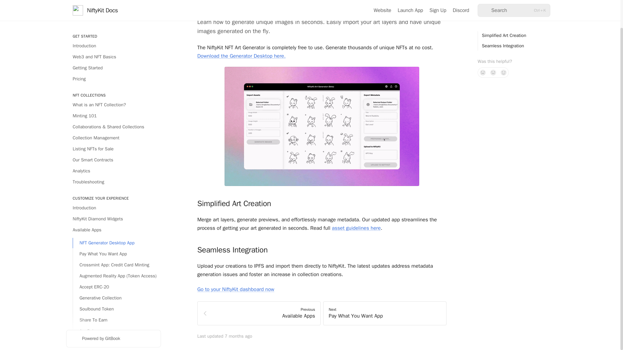  I want to click on Pricing, so click(113, 49).